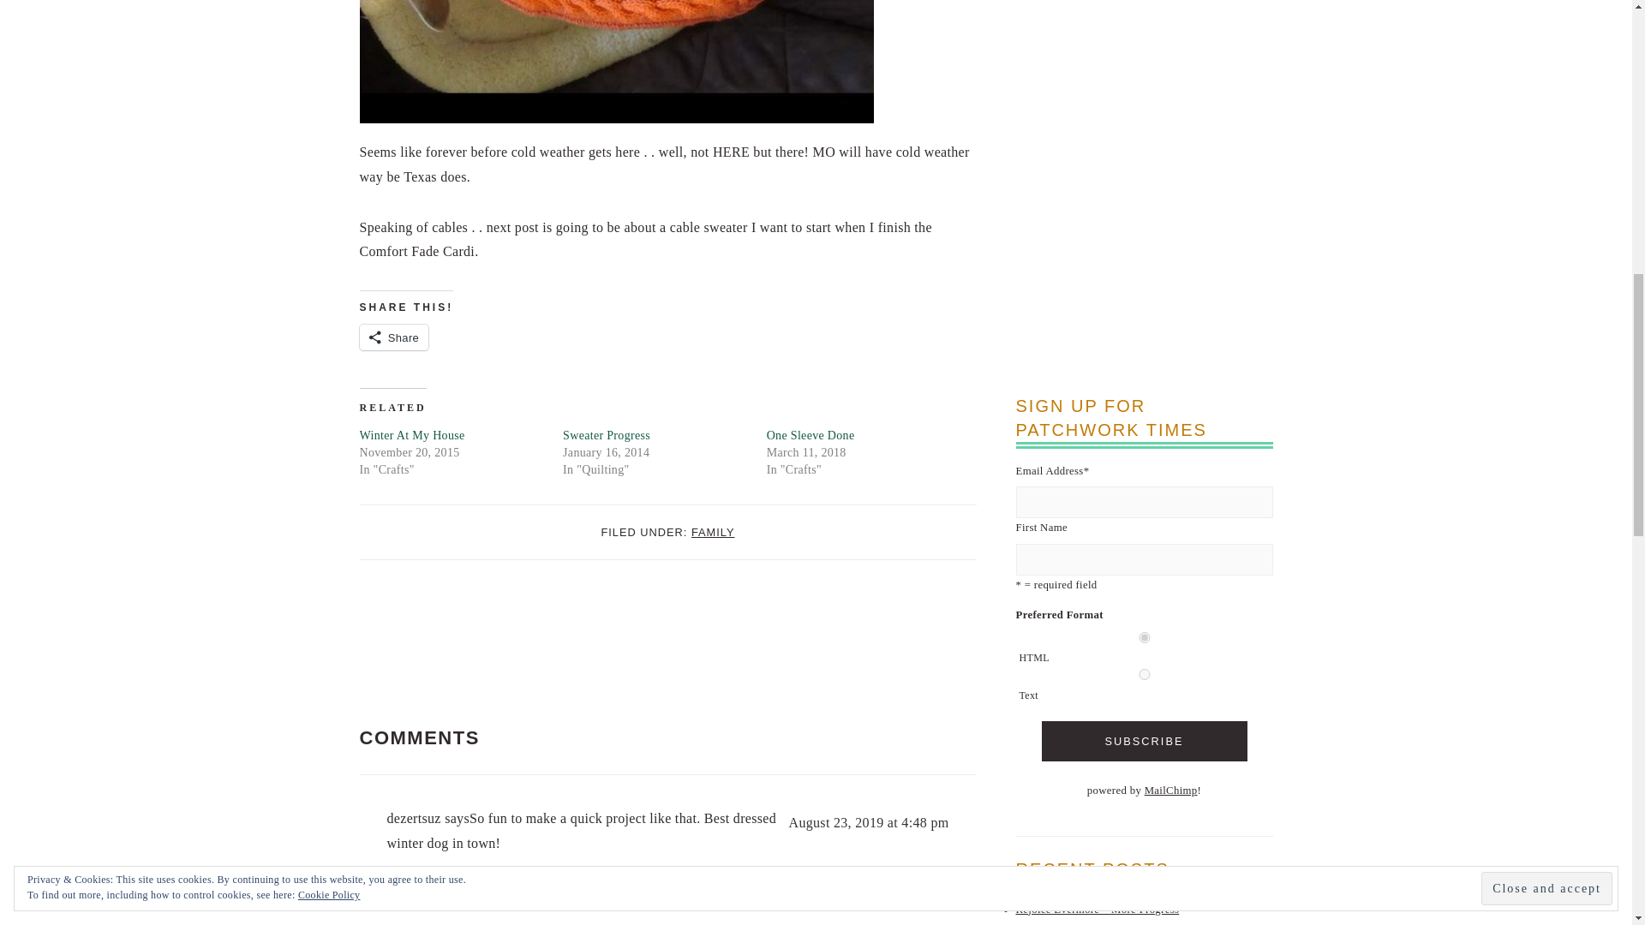 The image size is (1645, 925). Describe the element at coordinates (413, 435) in the screenshot. I see `Winter At My House` at that location.